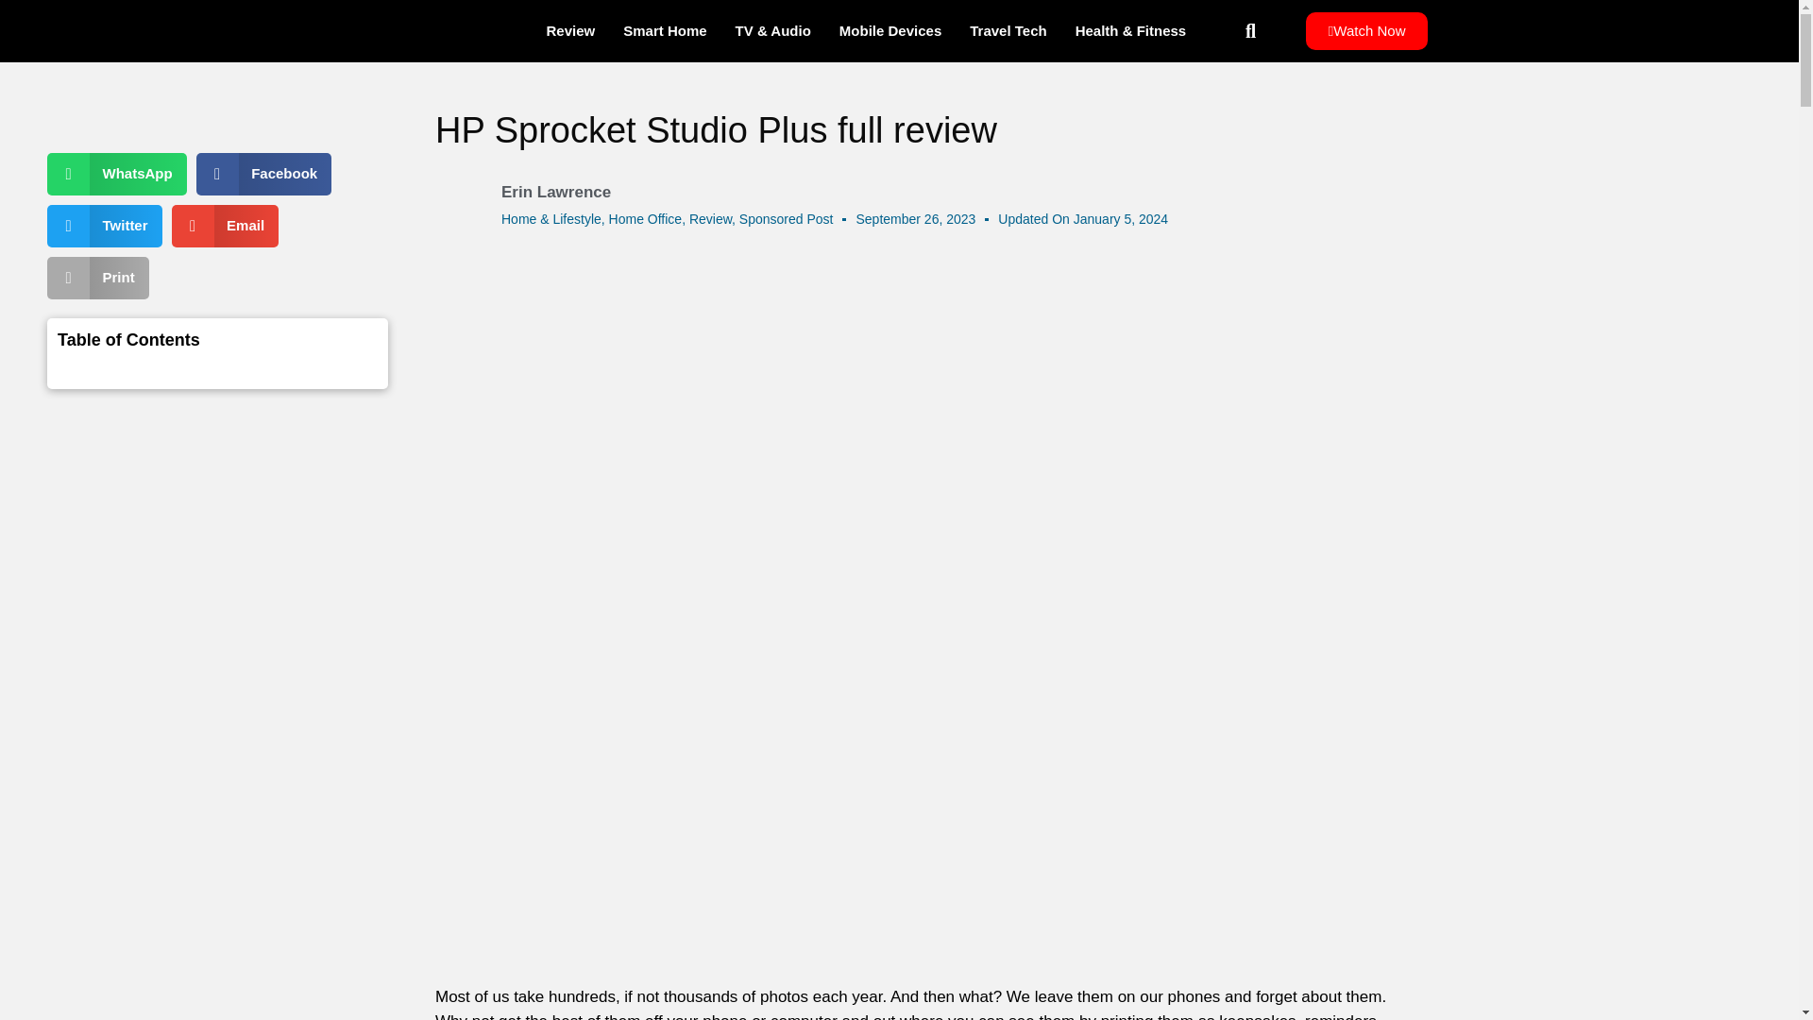 The image size is (1813, 1020). Describe the element at coordinates (665, 30) in the screenshot. I see `Smart Home` at that location.